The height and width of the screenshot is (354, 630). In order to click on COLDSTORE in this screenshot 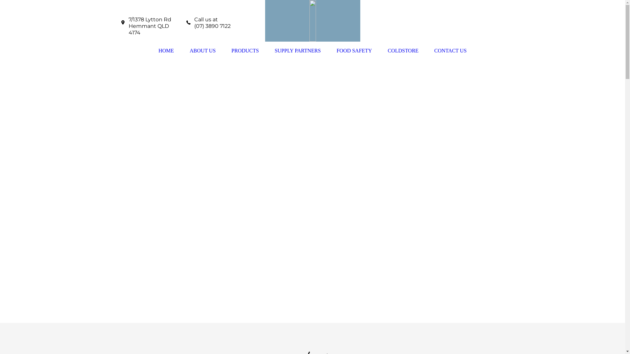, I will do `click(403, 51)`.